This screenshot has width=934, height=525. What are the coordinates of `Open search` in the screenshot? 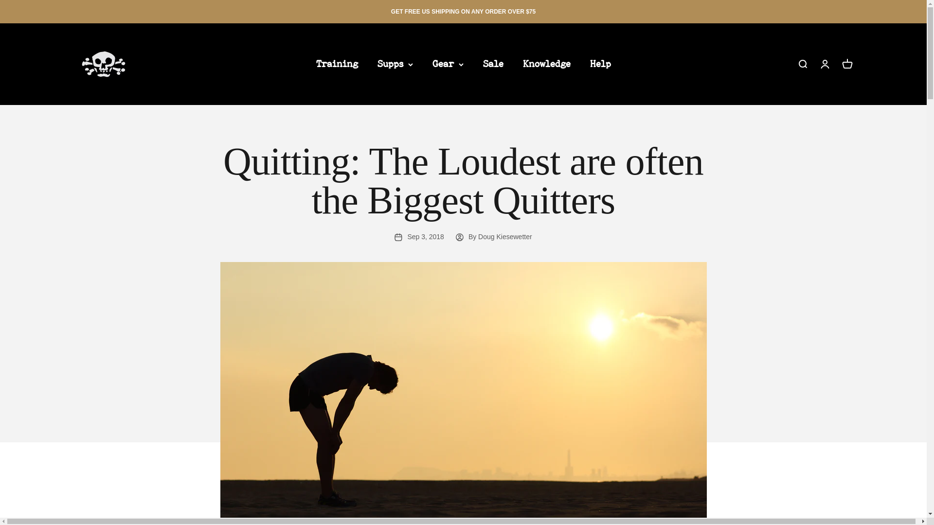 It's located at (802, 64).